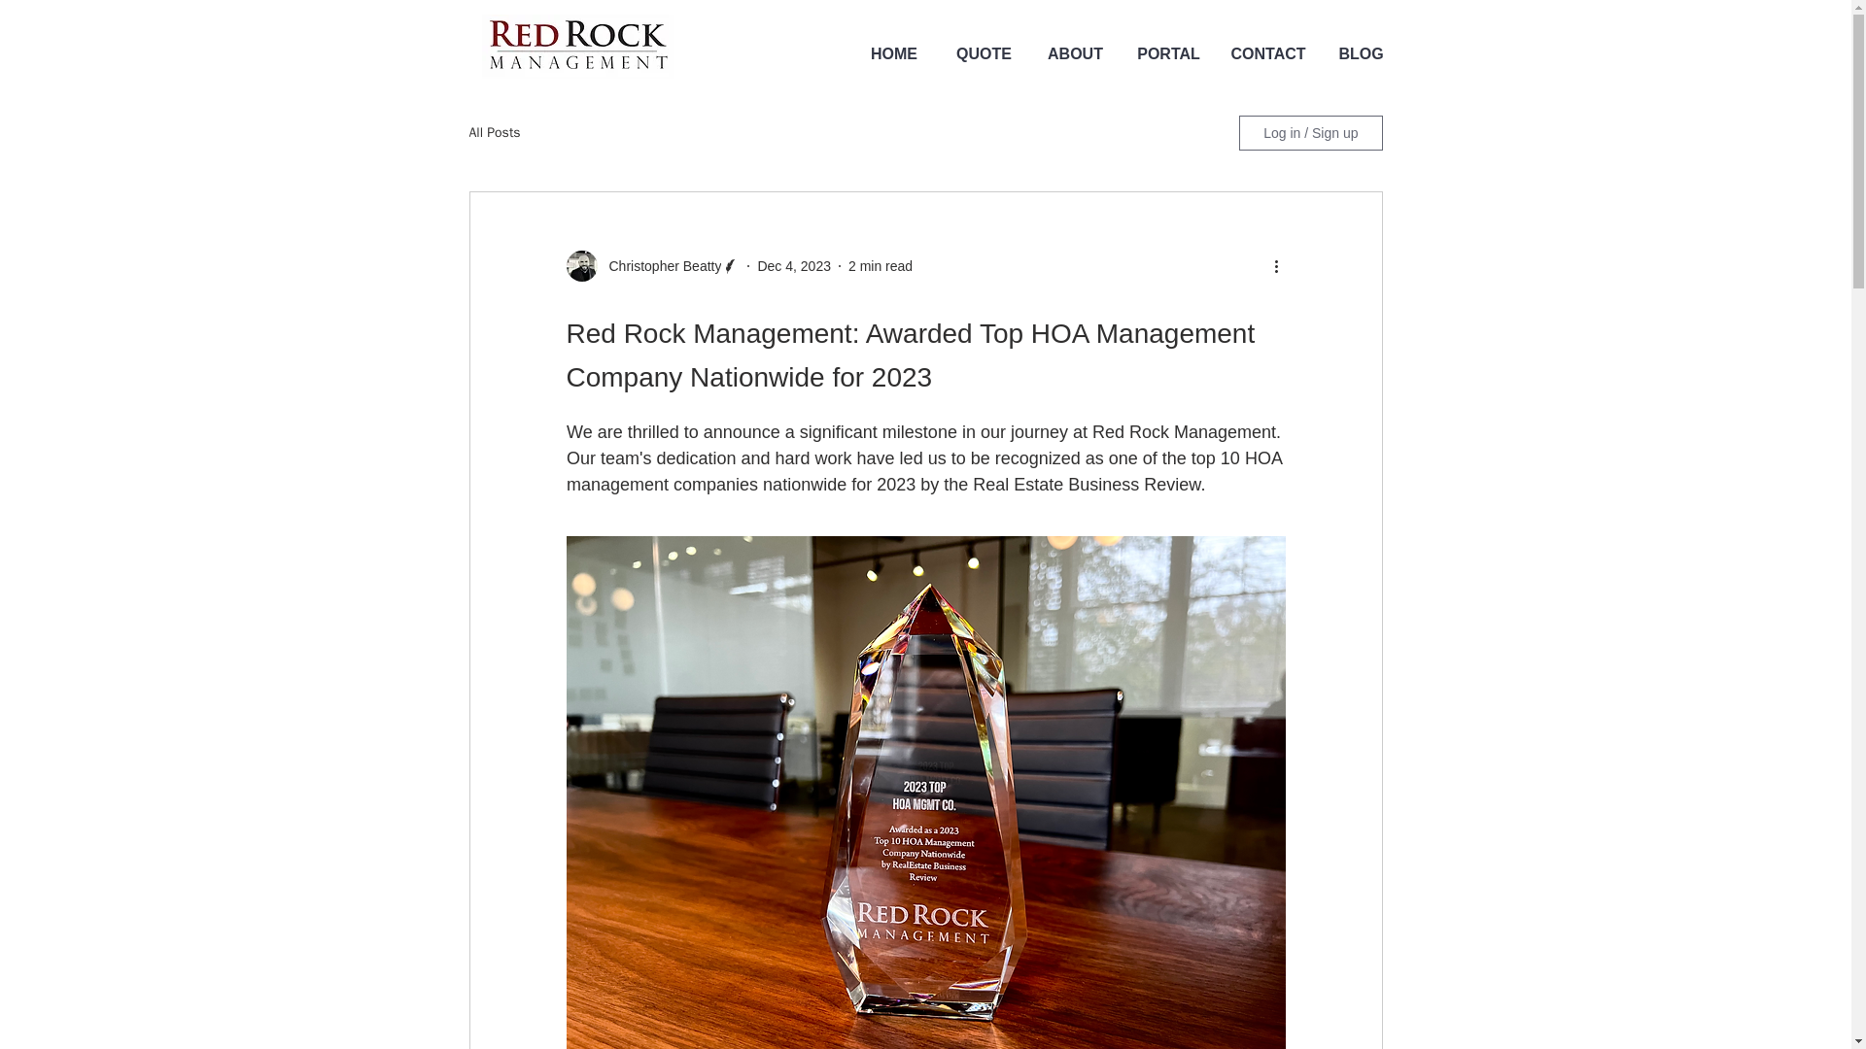 The width and height of the screenshot is (1866, 1049). I want to click on QUOTE, so click(984, 54).